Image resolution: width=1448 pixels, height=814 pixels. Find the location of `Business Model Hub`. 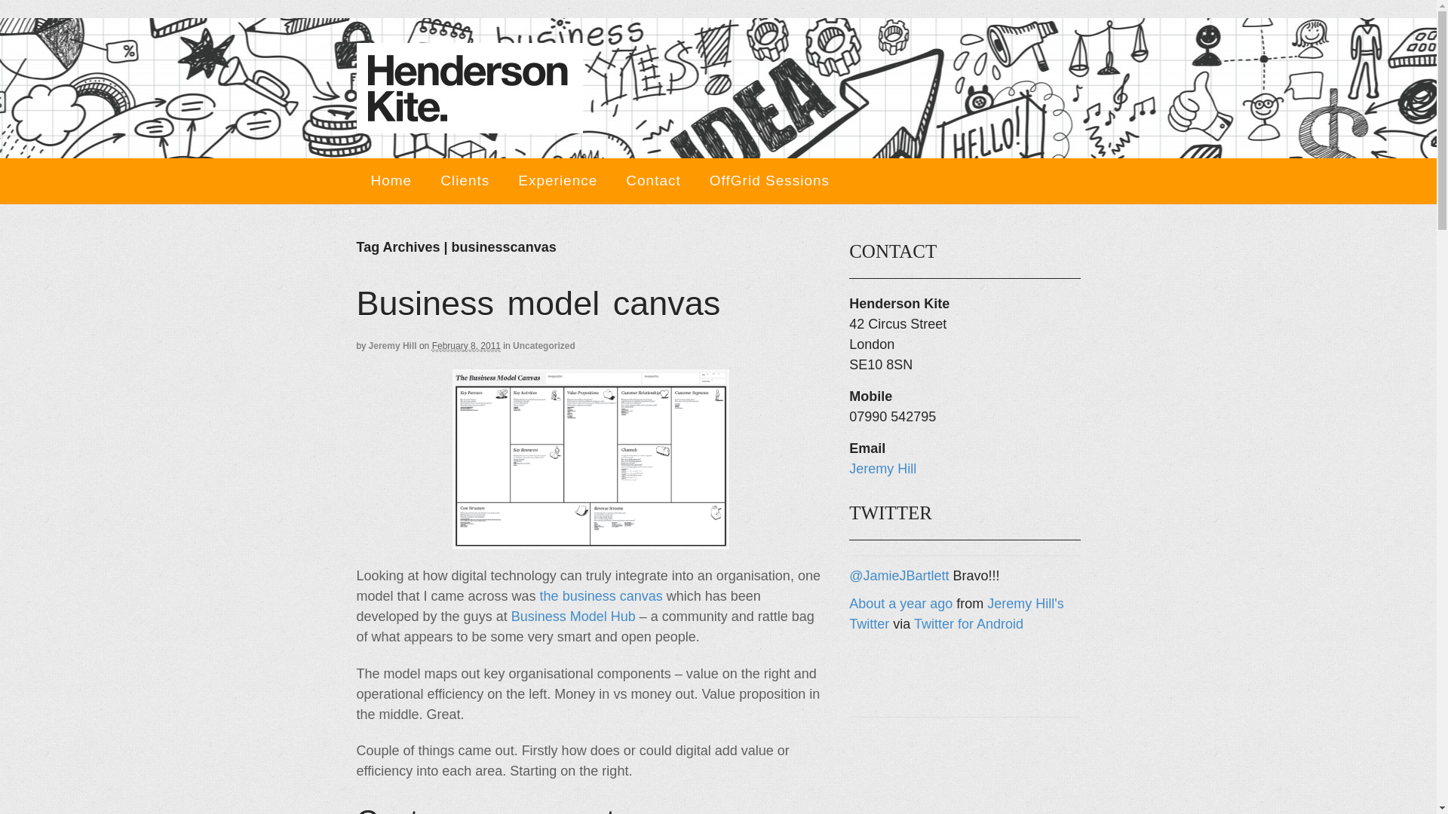

Business Model Hub is located at coordinates (573, 617).